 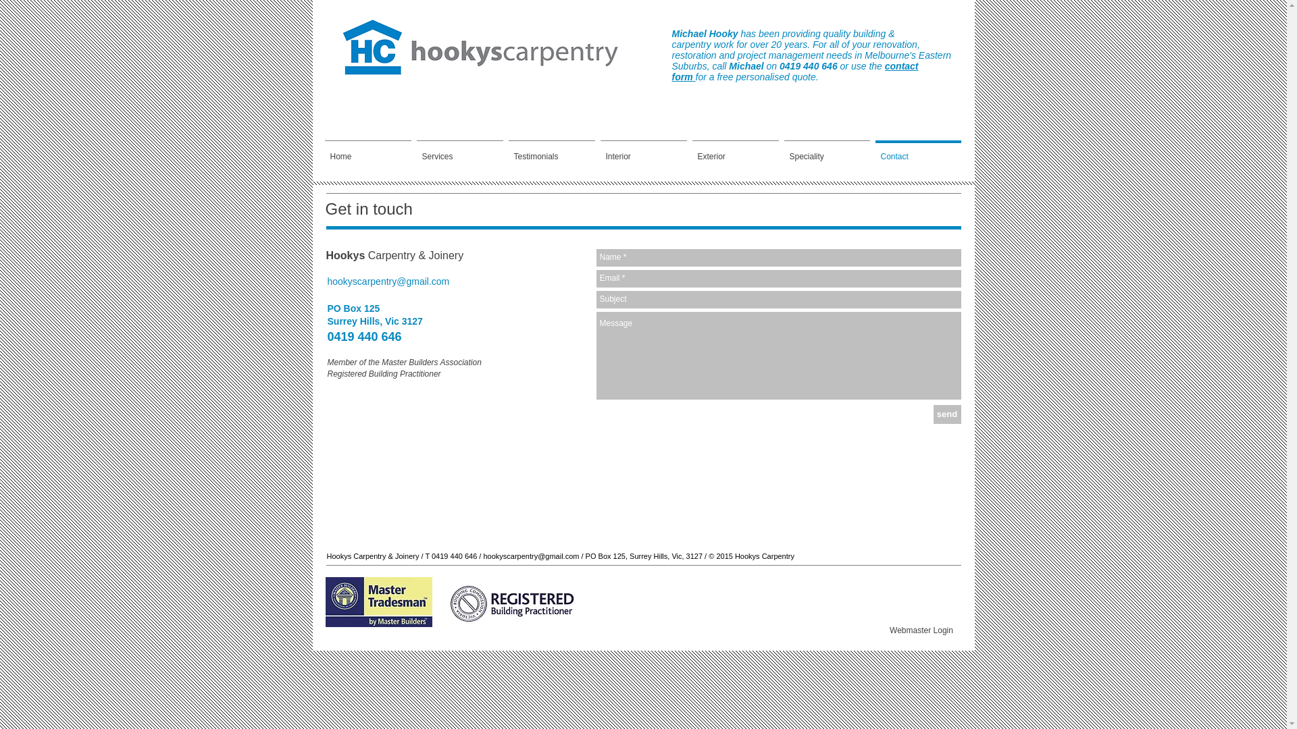 I want to click on contact form , so click(x=794, y=72).